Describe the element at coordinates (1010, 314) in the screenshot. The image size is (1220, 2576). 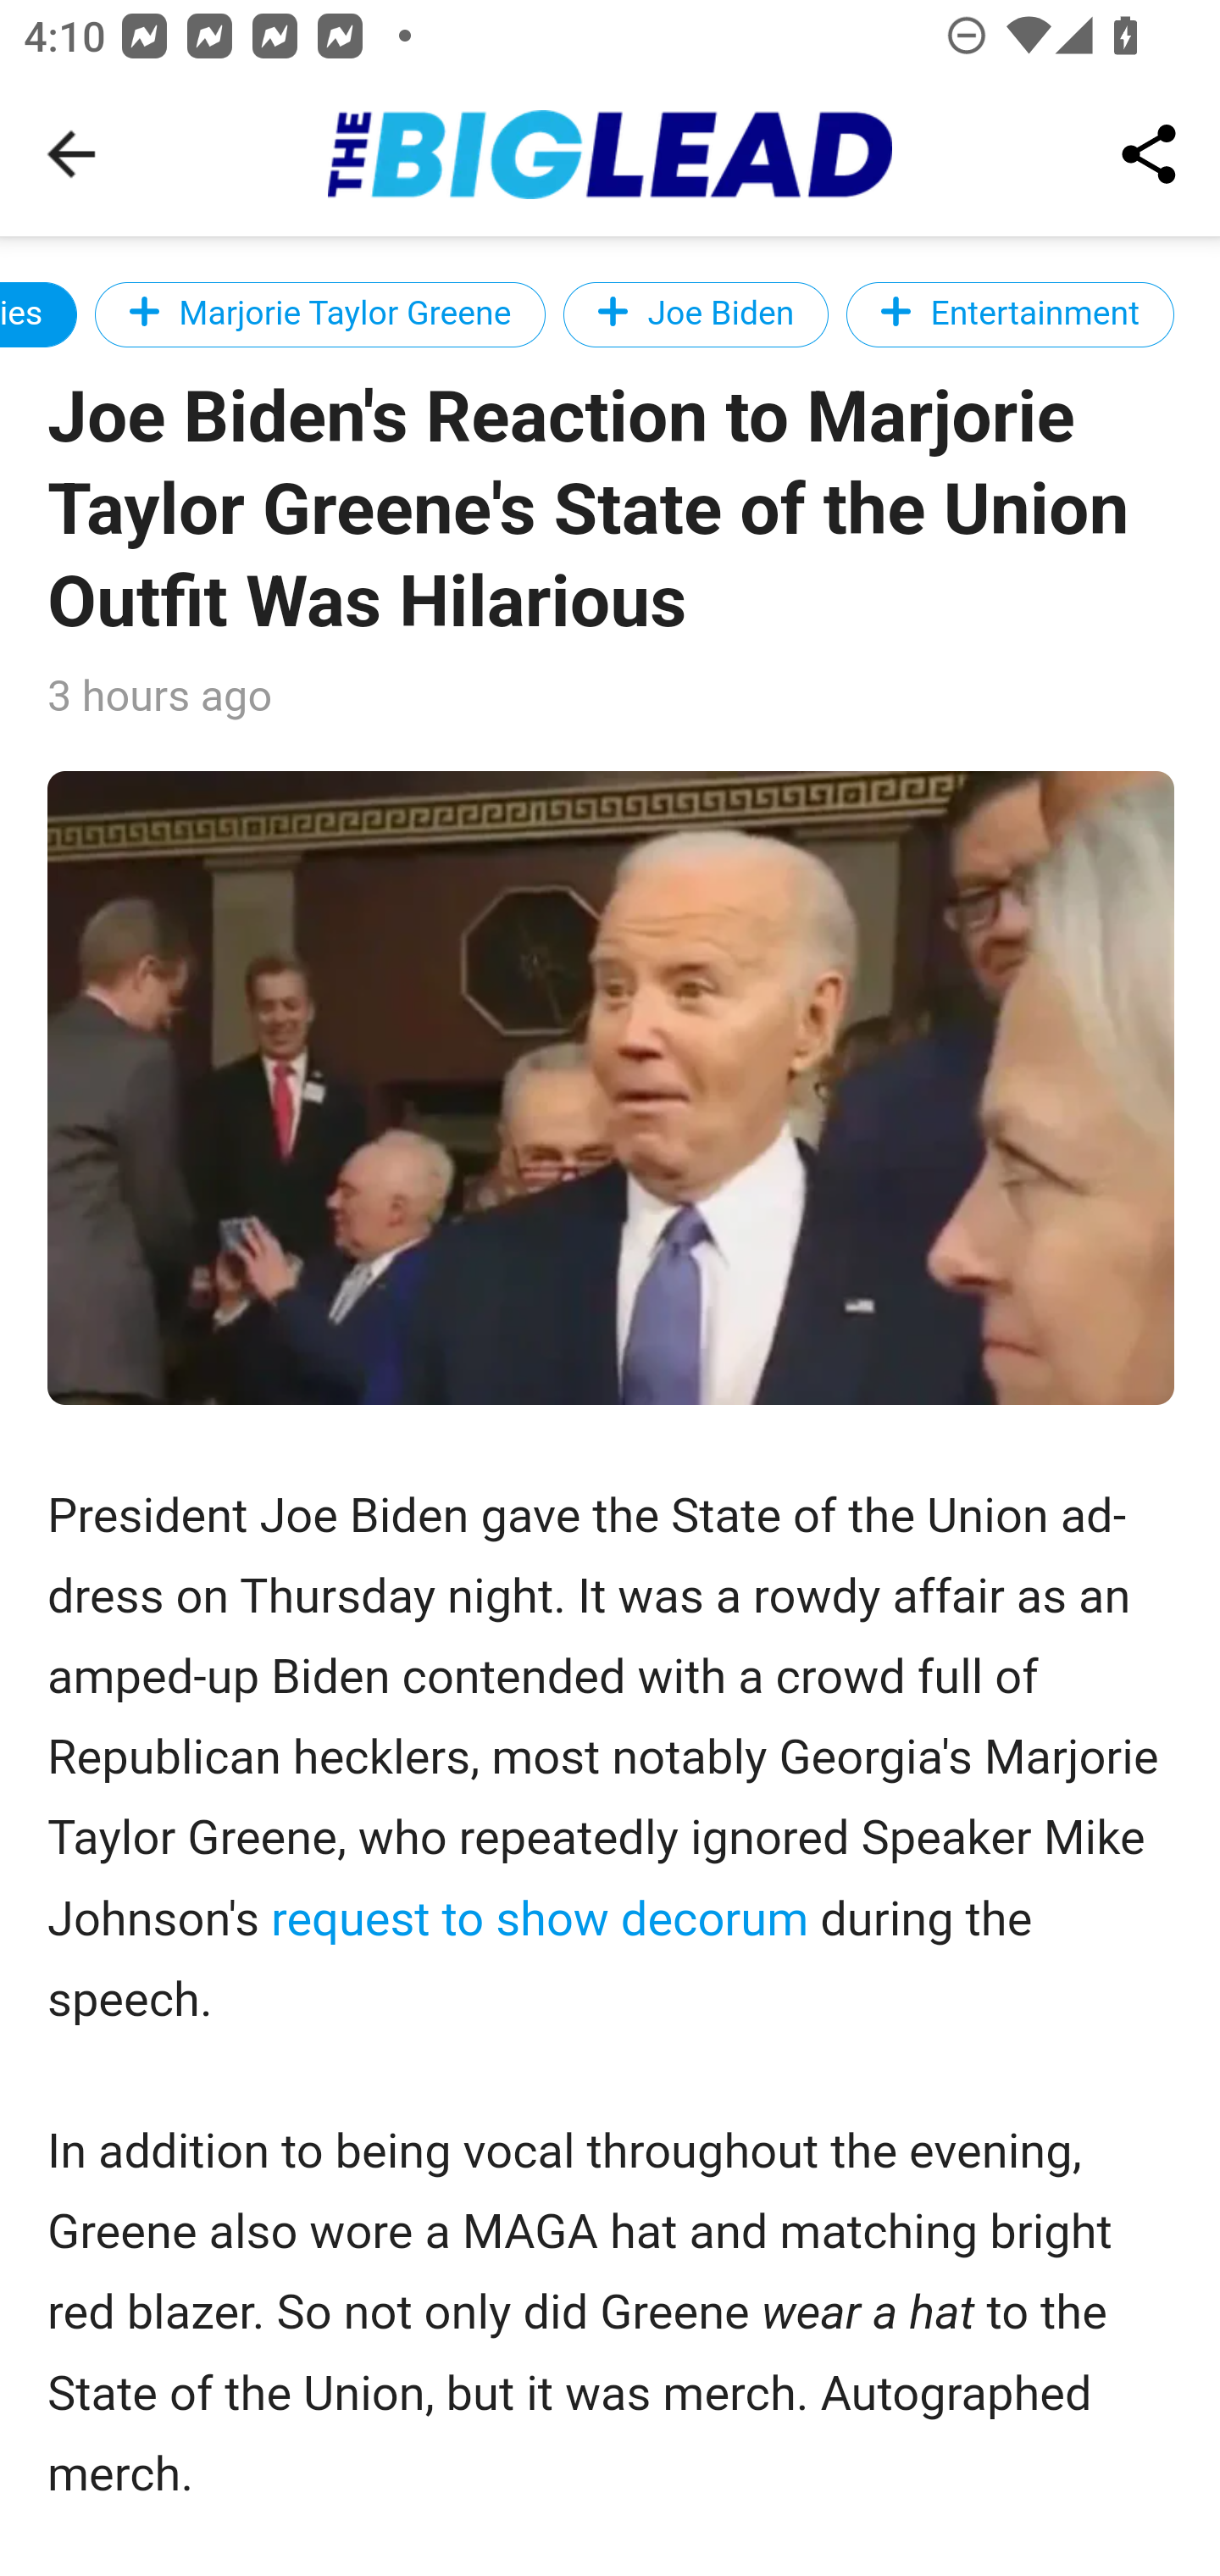
I see `Entertainment` at that location.